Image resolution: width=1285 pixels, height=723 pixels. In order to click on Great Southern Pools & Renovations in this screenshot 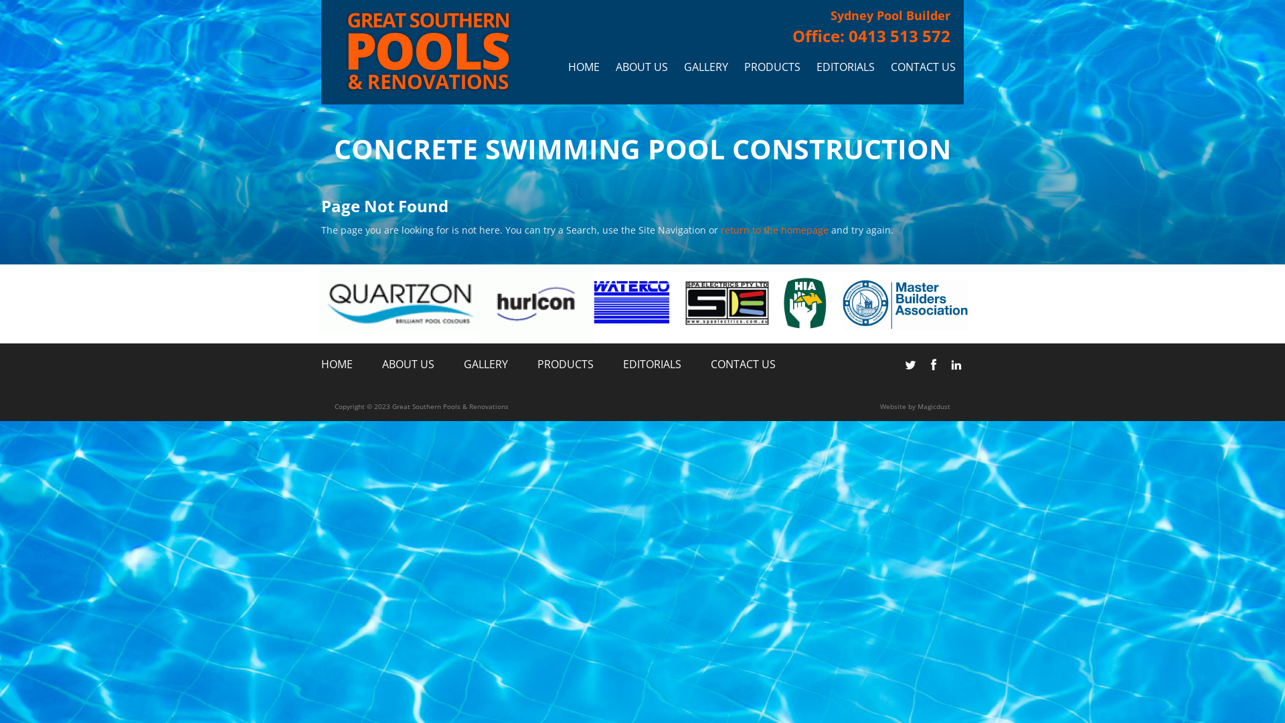, I will do `click(426, 52)`.